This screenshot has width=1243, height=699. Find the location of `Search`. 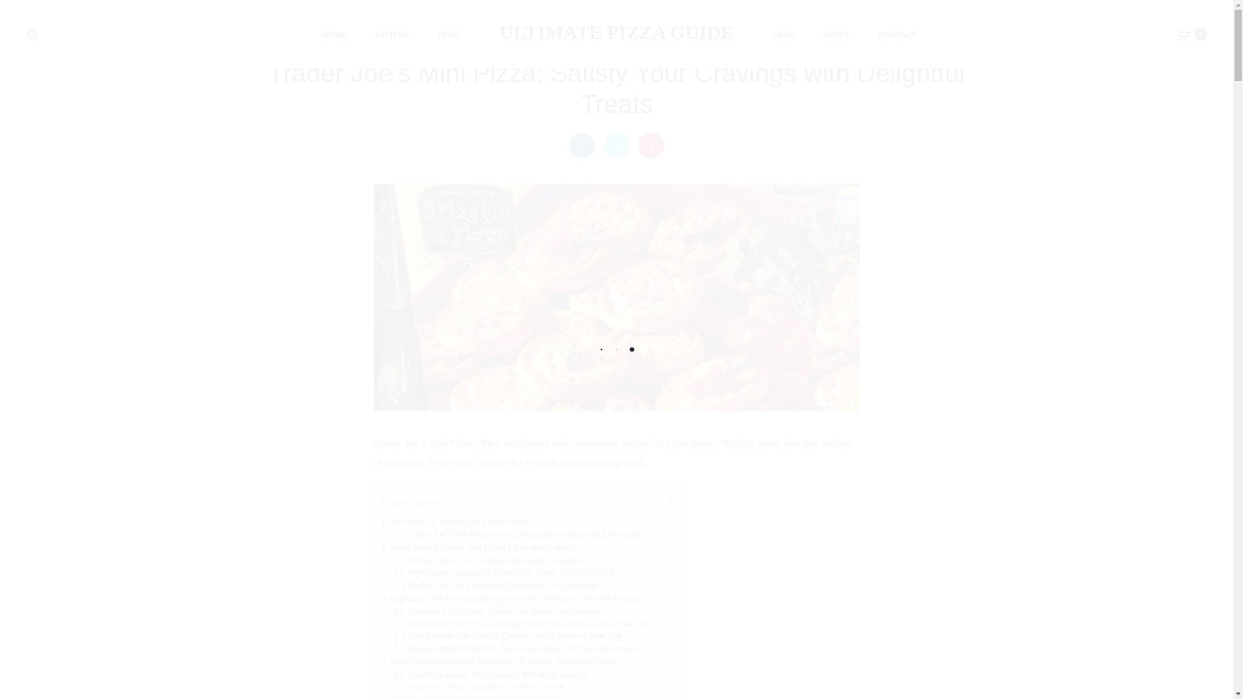

Search is located at coordinates (32, 34).